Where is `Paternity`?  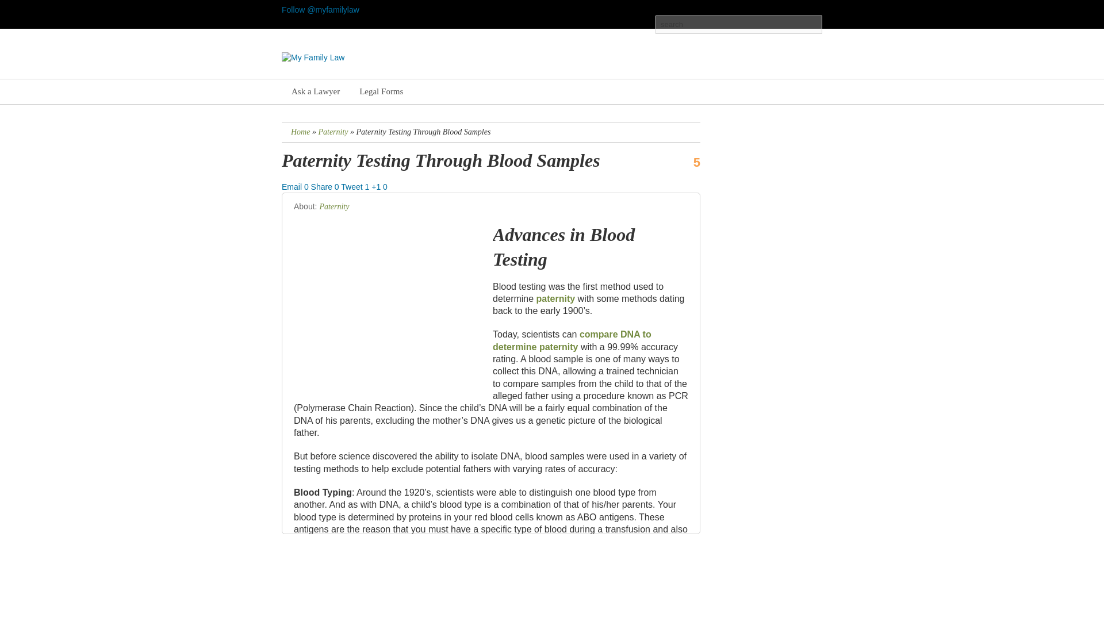 Paternity is located at coordinates (332, 132).